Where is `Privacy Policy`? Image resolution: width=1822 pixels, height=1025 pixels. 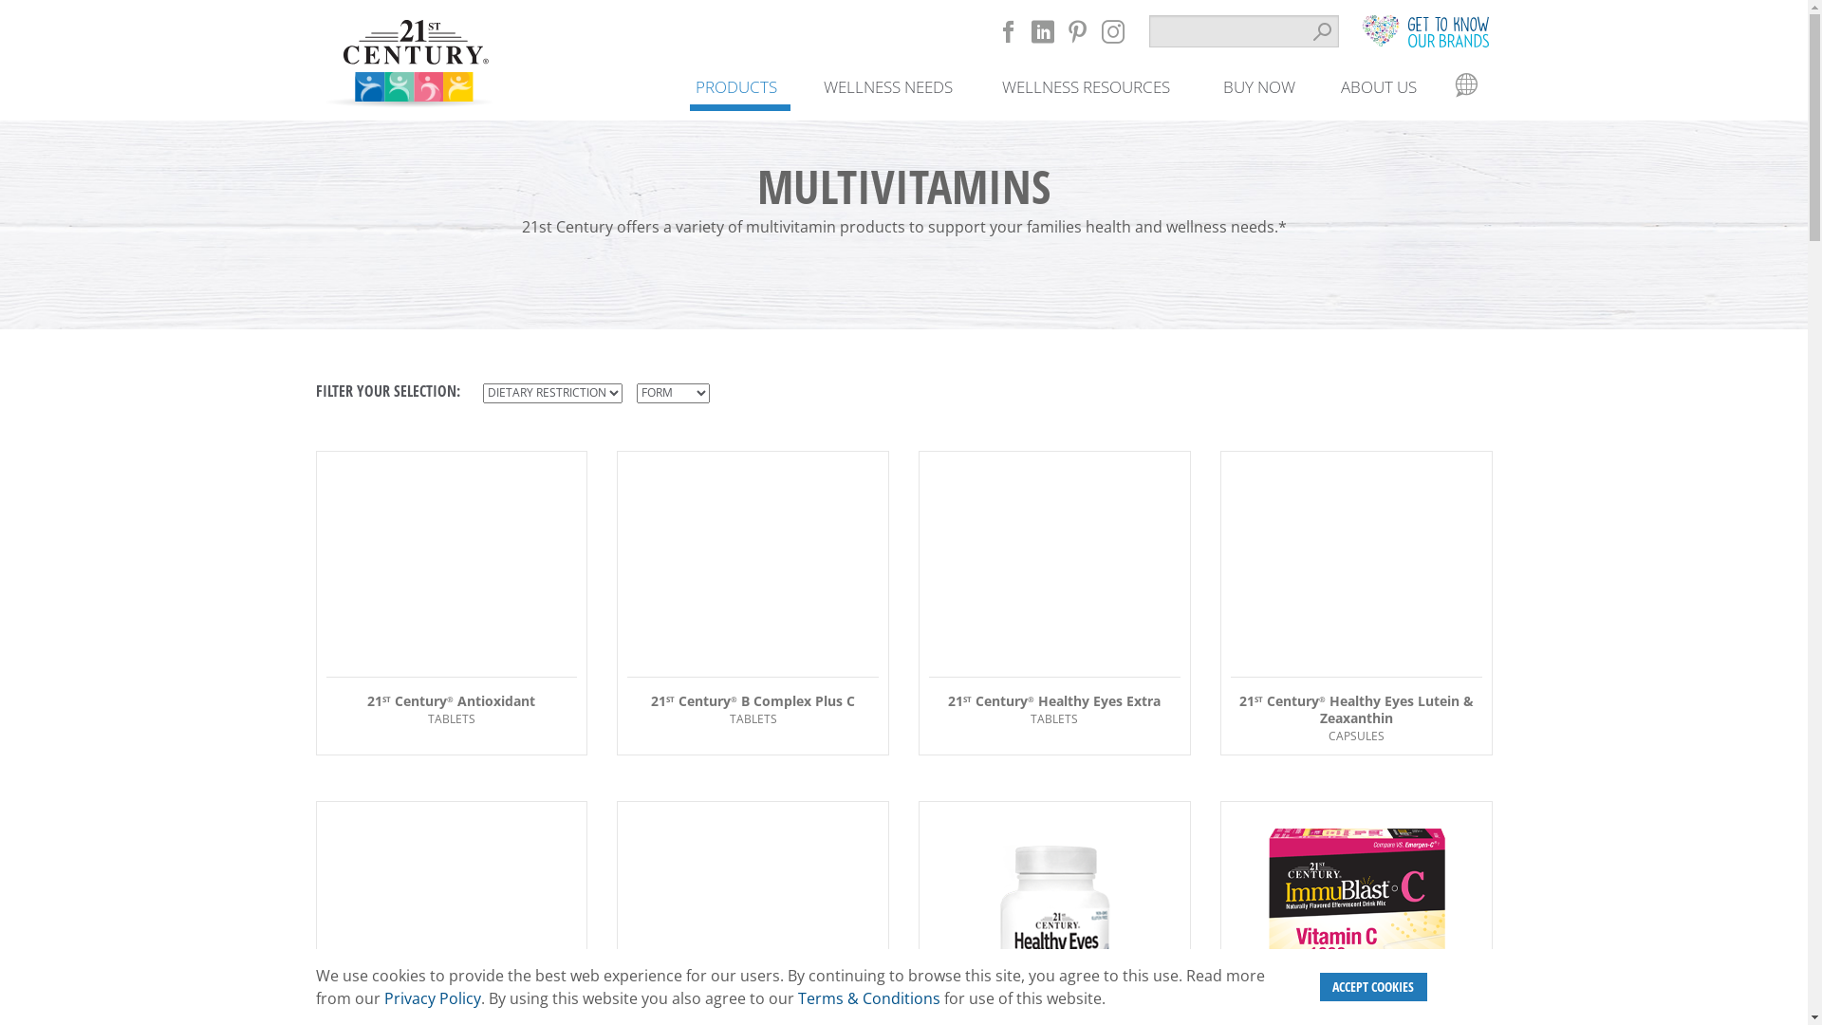 Privacy Policy is located at coordinates (432, 998).